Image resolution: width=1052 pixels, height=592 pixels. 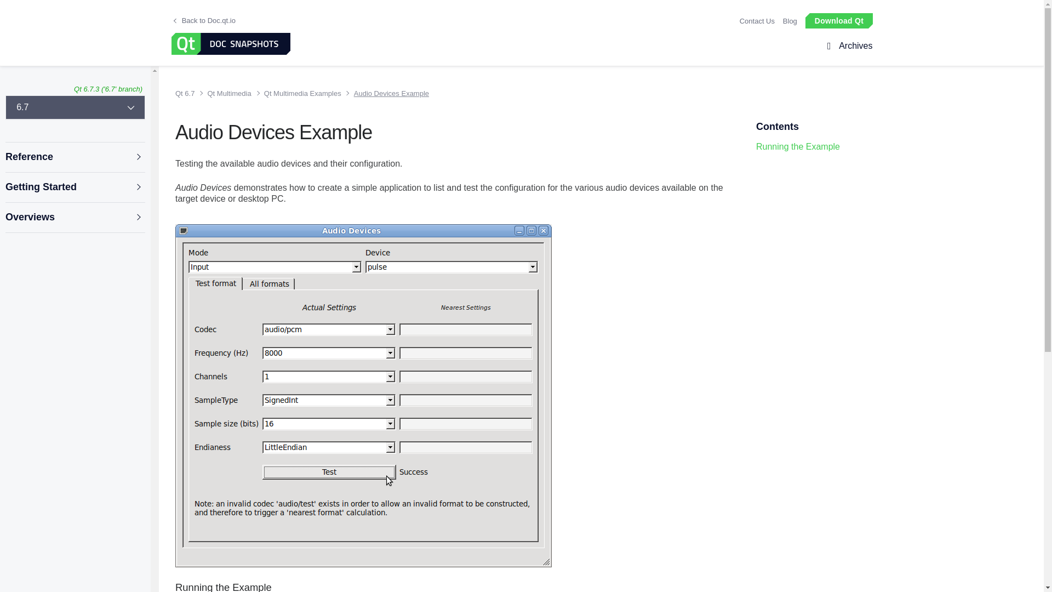 What do you see at coordinates (204, 21) in the screenshot?
I see `Back to Doc.qt.io` at bounding box center [204, 21].